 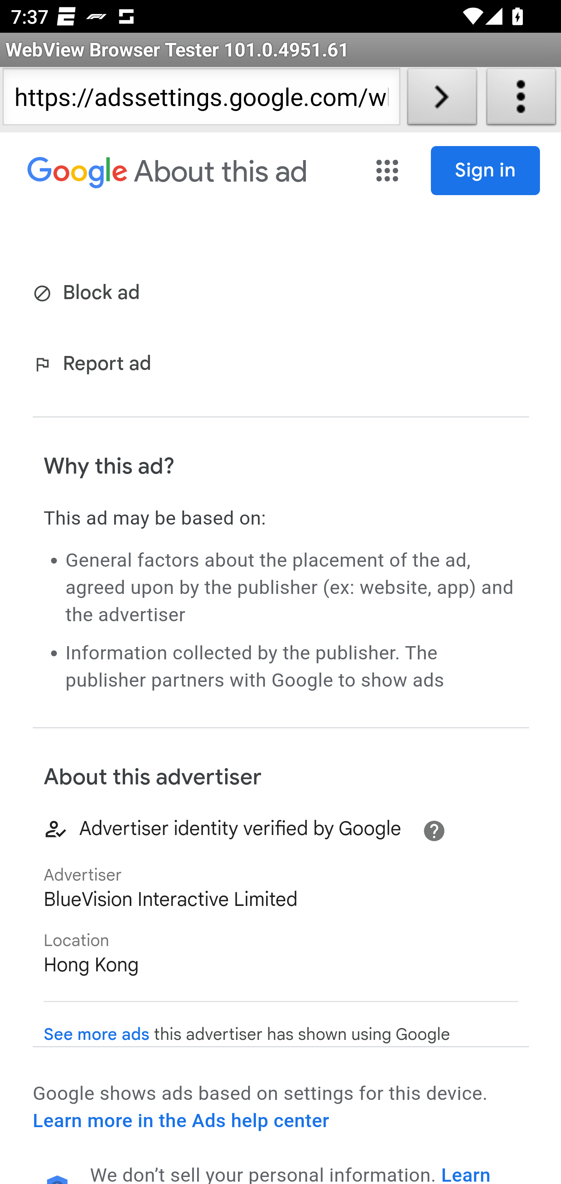 I want to click on Learn how ad personalization works, so click(x=291, y=1173).